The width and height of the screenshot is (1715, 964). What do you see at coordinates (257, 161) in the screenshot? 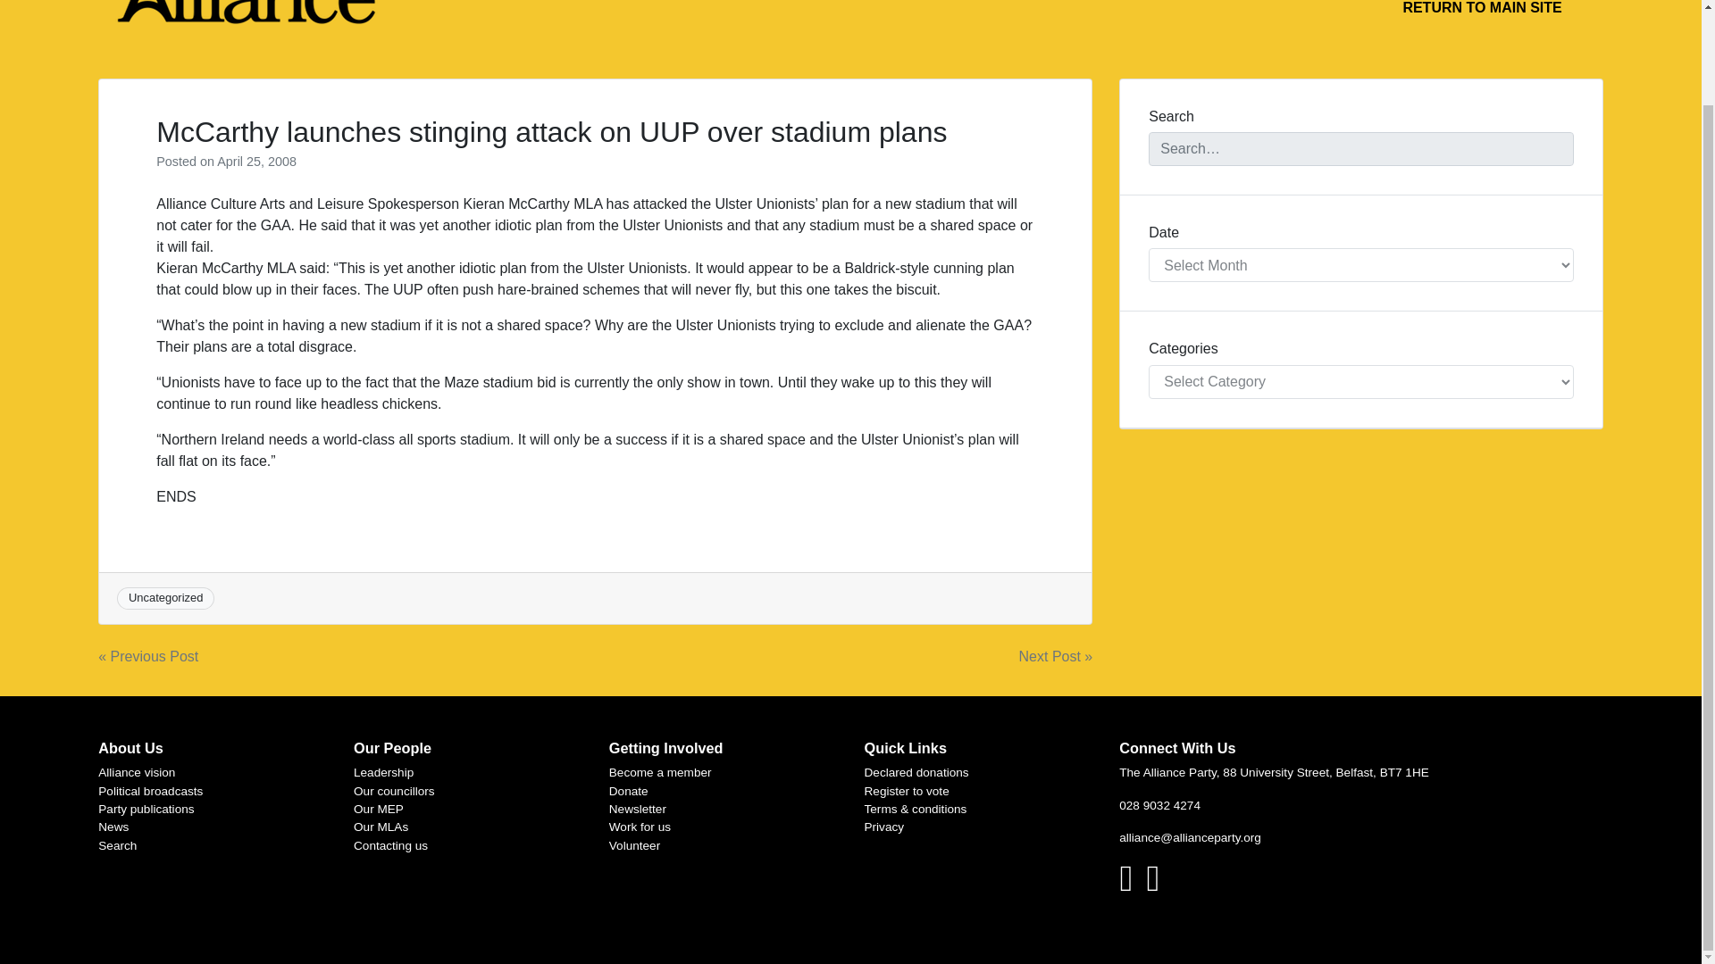
I see `April 25, 2008` at bounding box center [257, 161].